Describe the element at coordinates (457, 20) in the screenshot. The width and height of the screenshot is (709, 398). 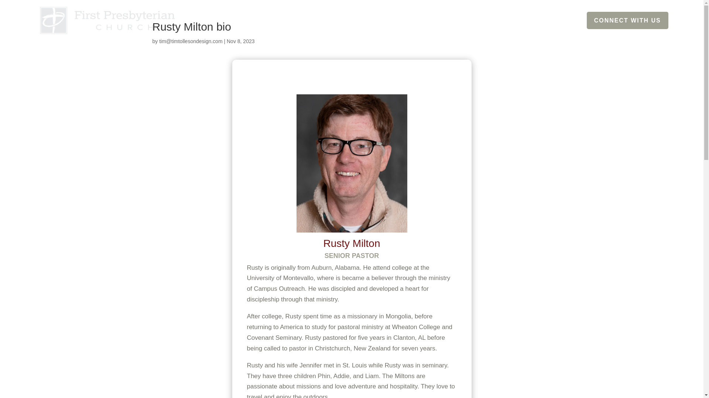
I see `Ministries` at that location.